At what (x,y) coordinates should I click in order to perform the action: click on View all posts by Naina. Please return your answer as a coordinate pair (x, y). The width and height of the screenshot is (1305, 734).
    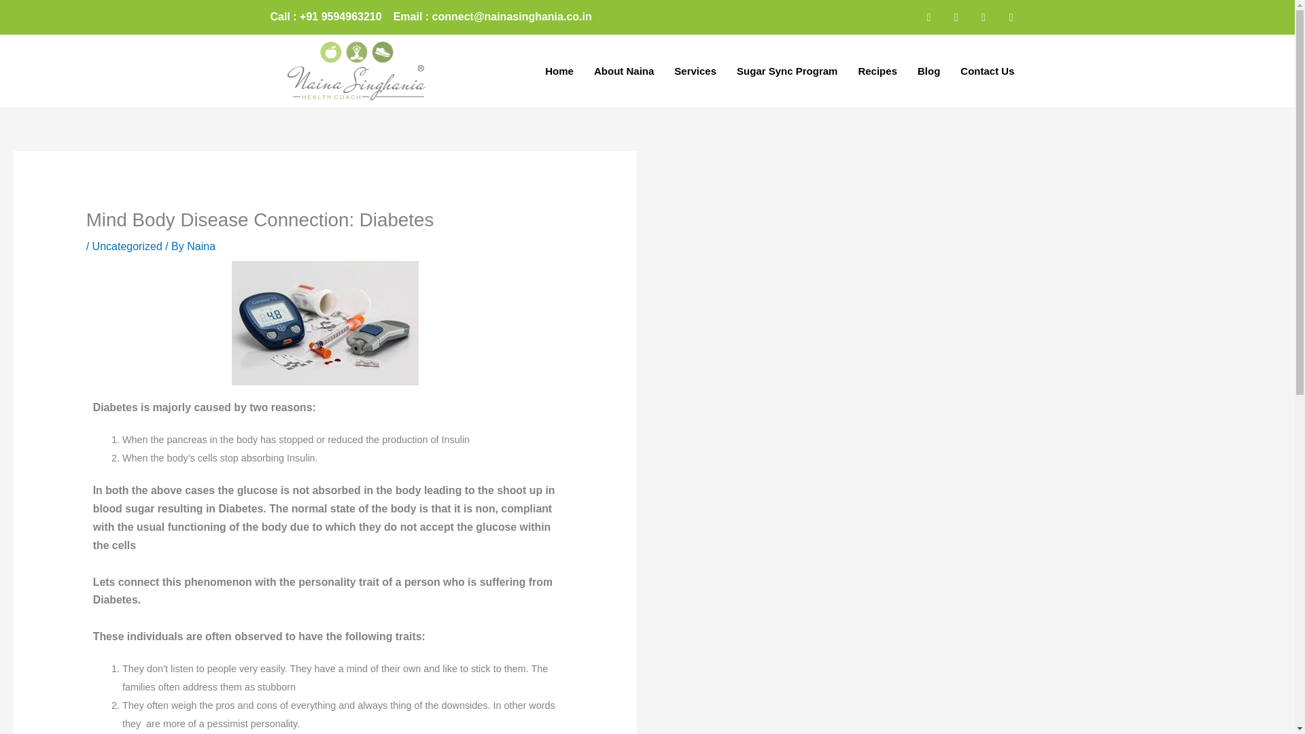
    Looking at the image, I should click on (201, 246).